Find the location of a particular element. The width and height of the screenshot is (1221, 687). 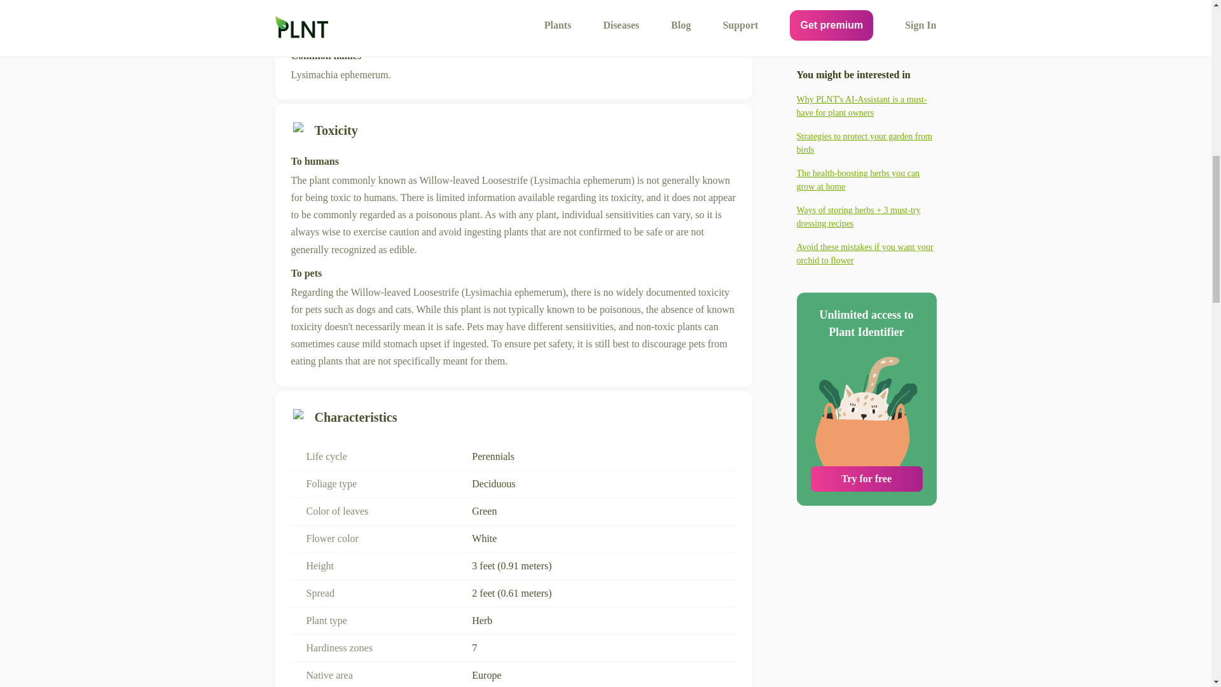

Try for free is located at coordinates (866, 219).